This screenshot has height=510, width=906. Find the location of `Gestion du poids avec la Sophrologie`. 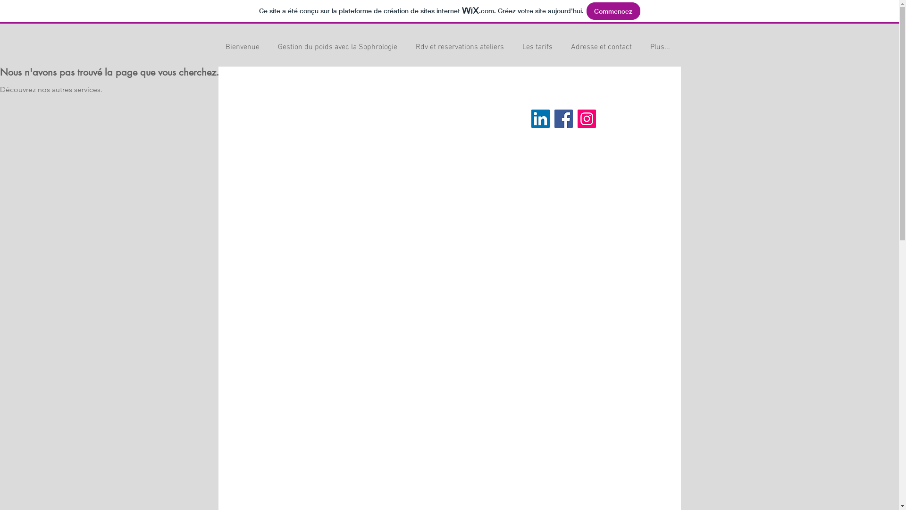

Gestion du poids avec la Sophrologie is located at coordinates (340, 47).